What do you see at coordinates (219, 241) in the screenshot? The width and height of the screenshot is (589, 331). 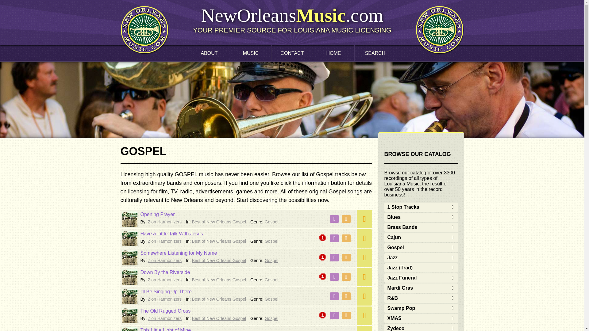 I see `Best of New Orleans Gospel` at bounding box center [219, 241].